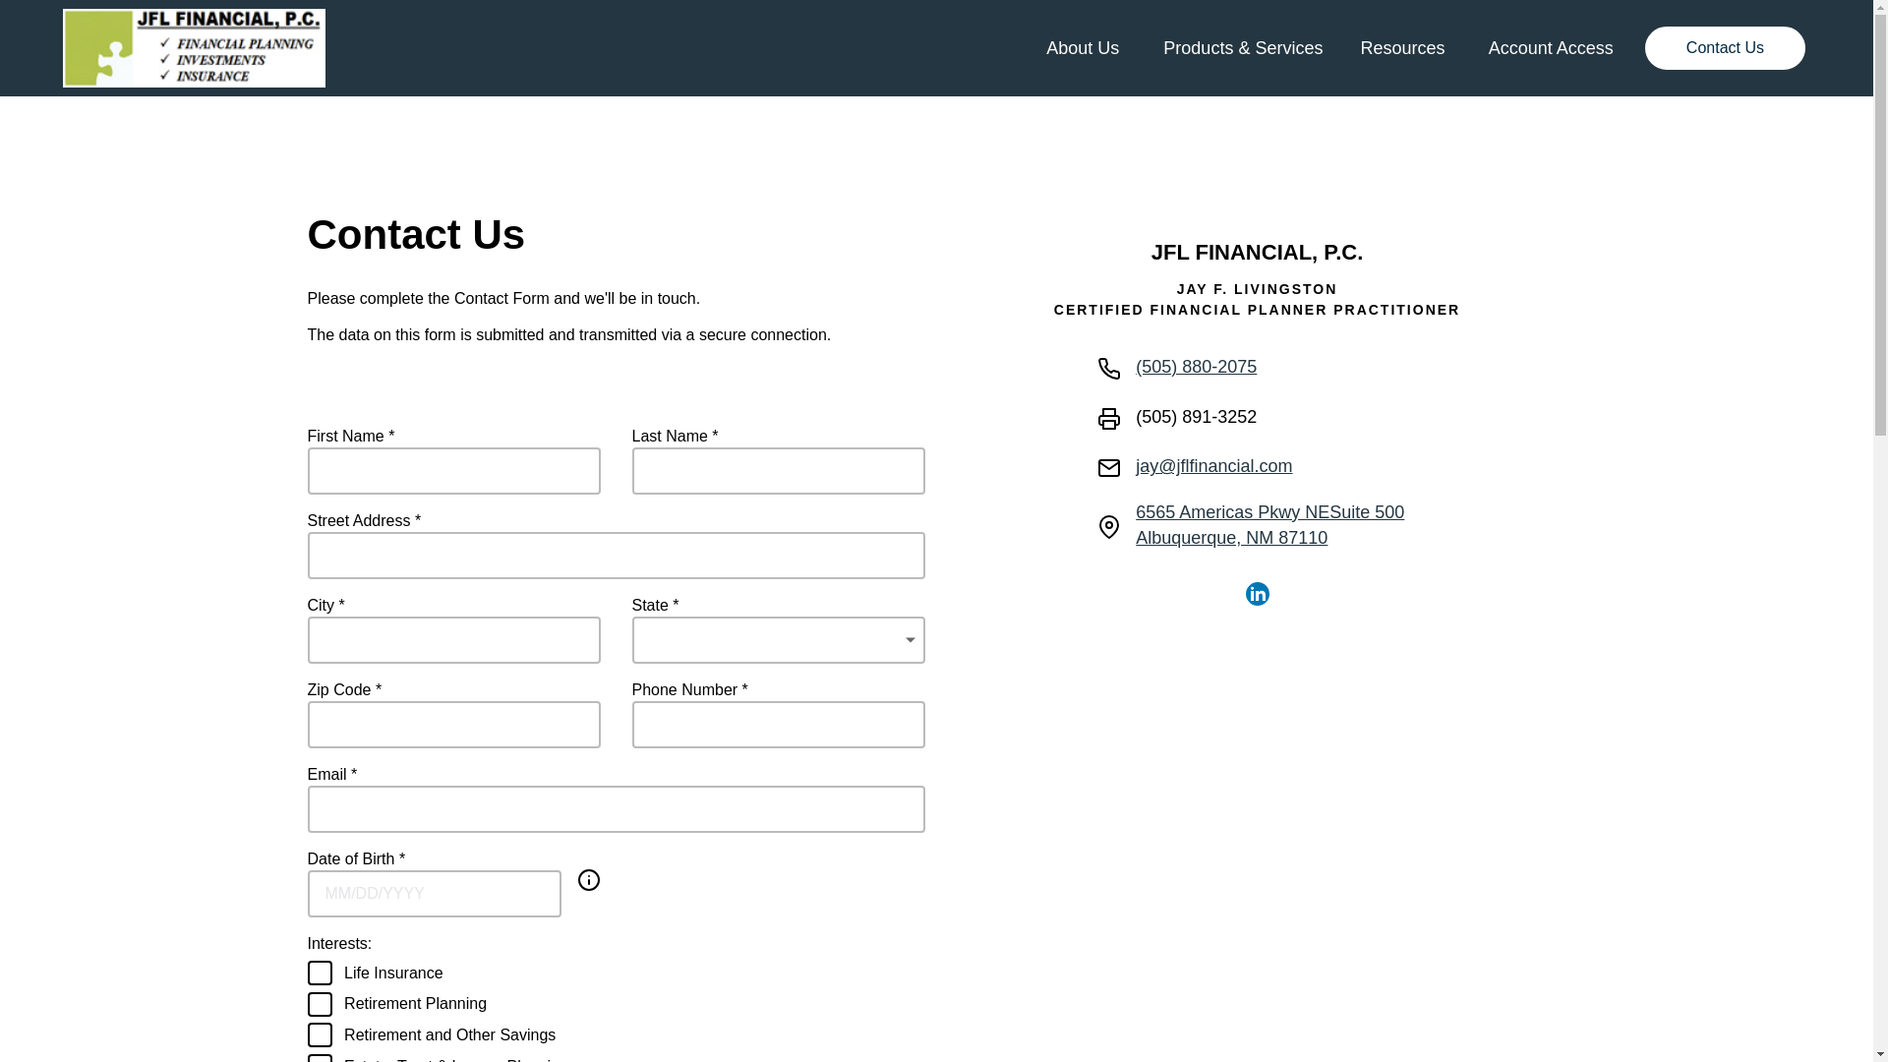 This screenshot has height=1062, width=1888. Describe the element at coordinates (1276, 512) in the screenshot. I see `6565 Americas Pkwy NESuite 500` at that location.